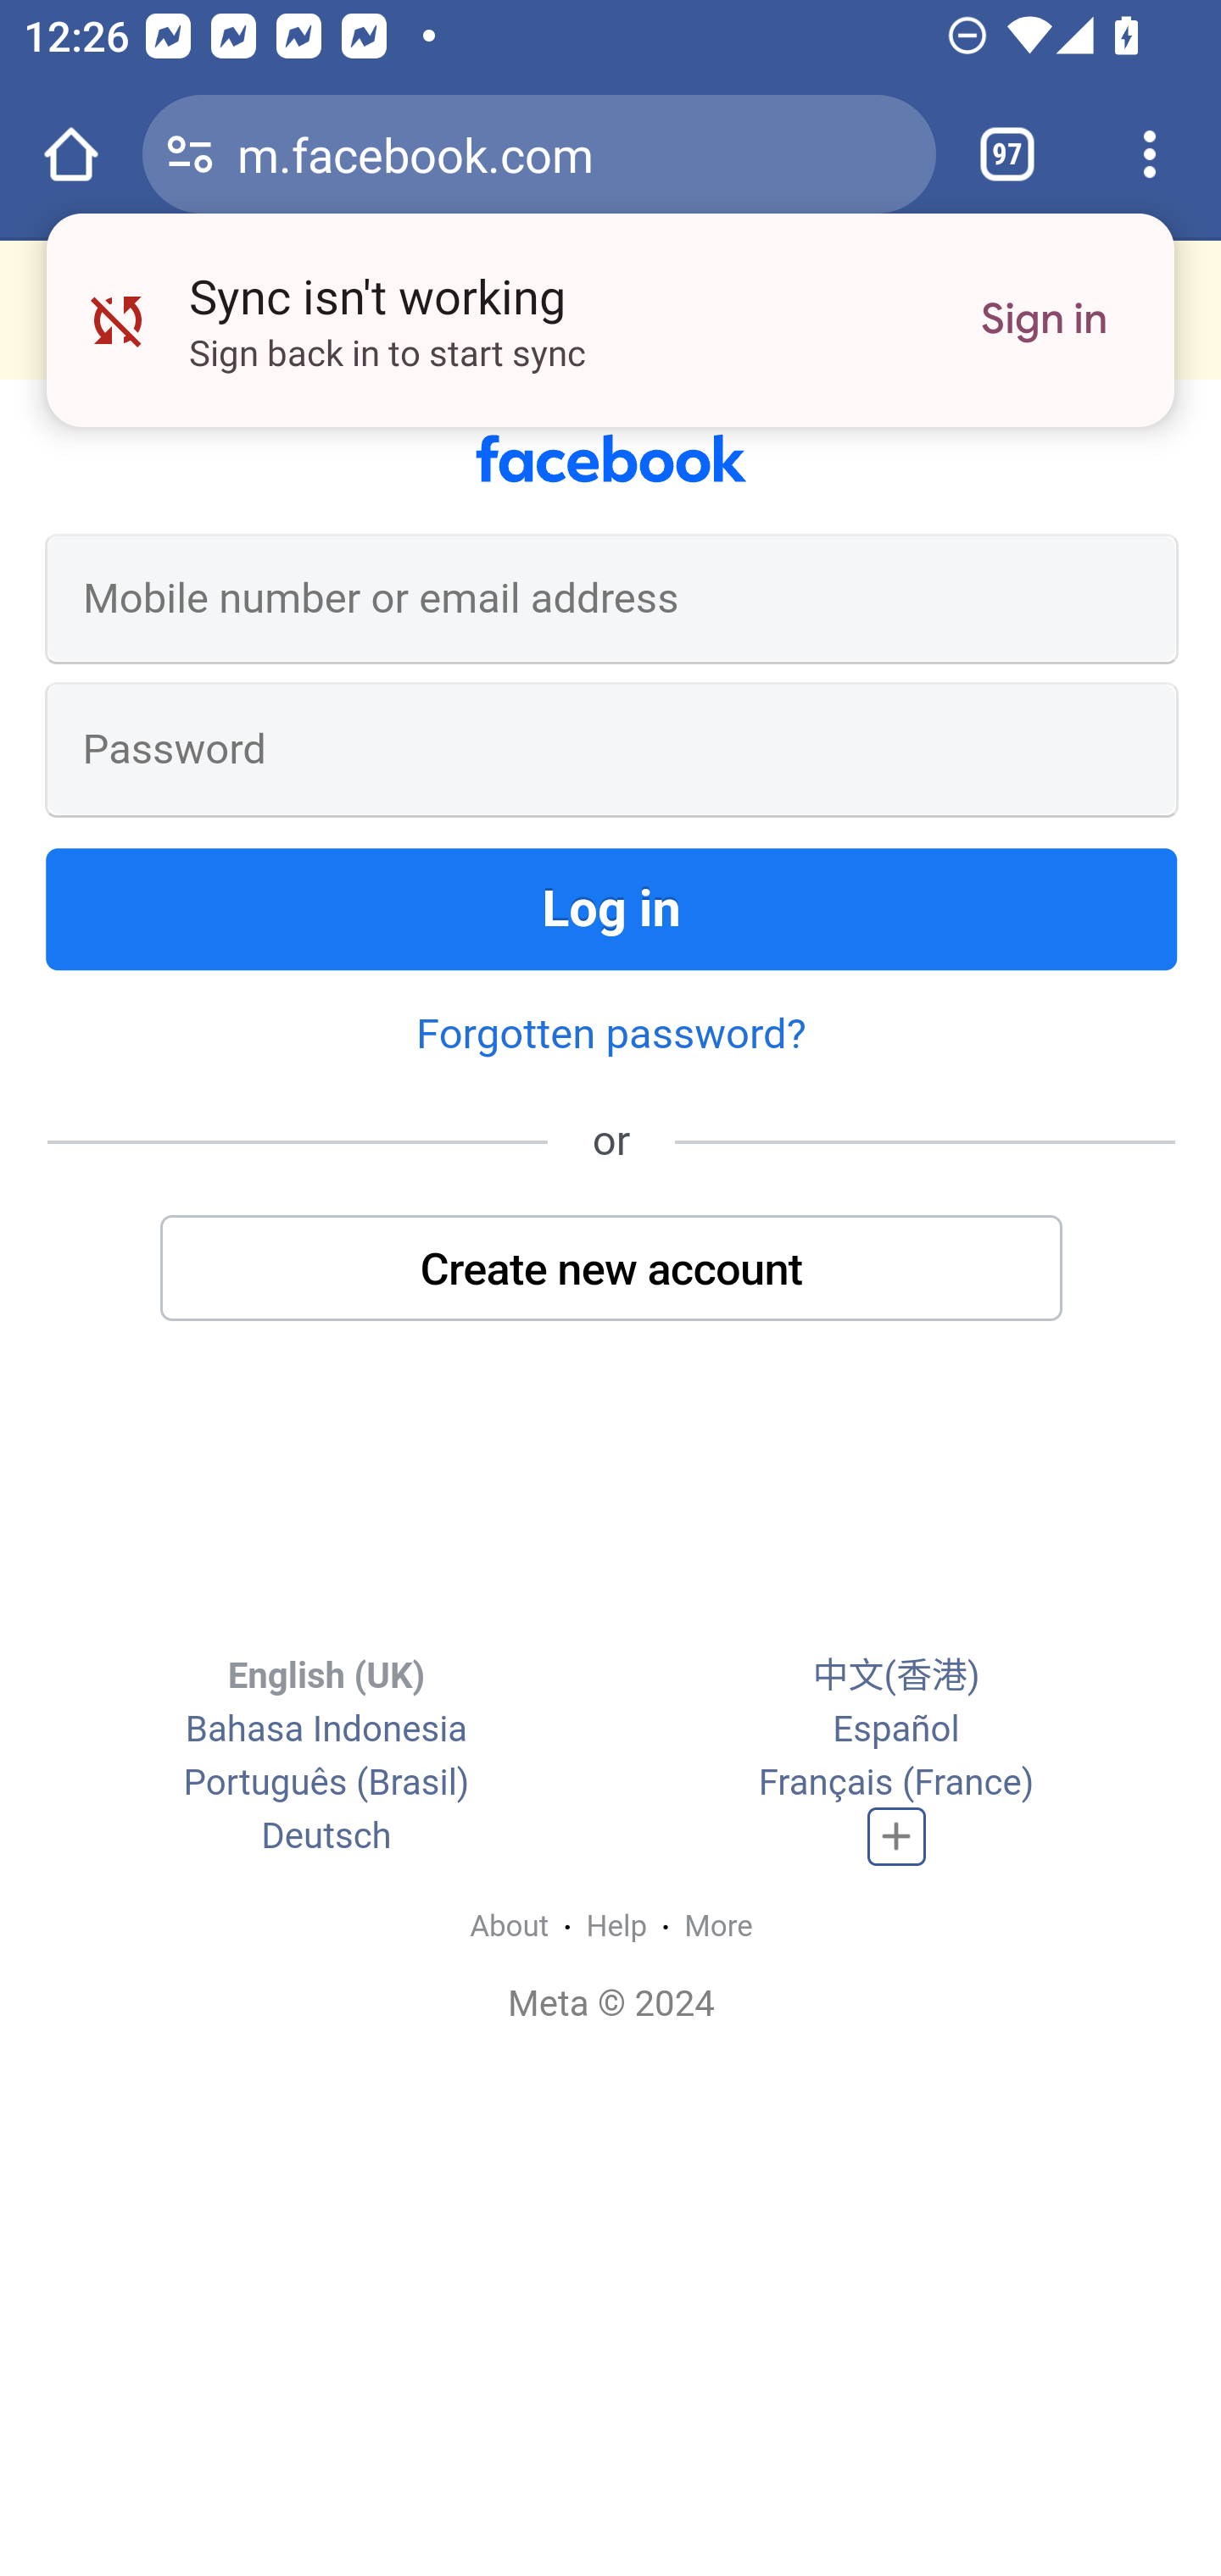 The image size is (1221, 2576). I want to click on Customize and control Google Chrome, so click(1150, 154).